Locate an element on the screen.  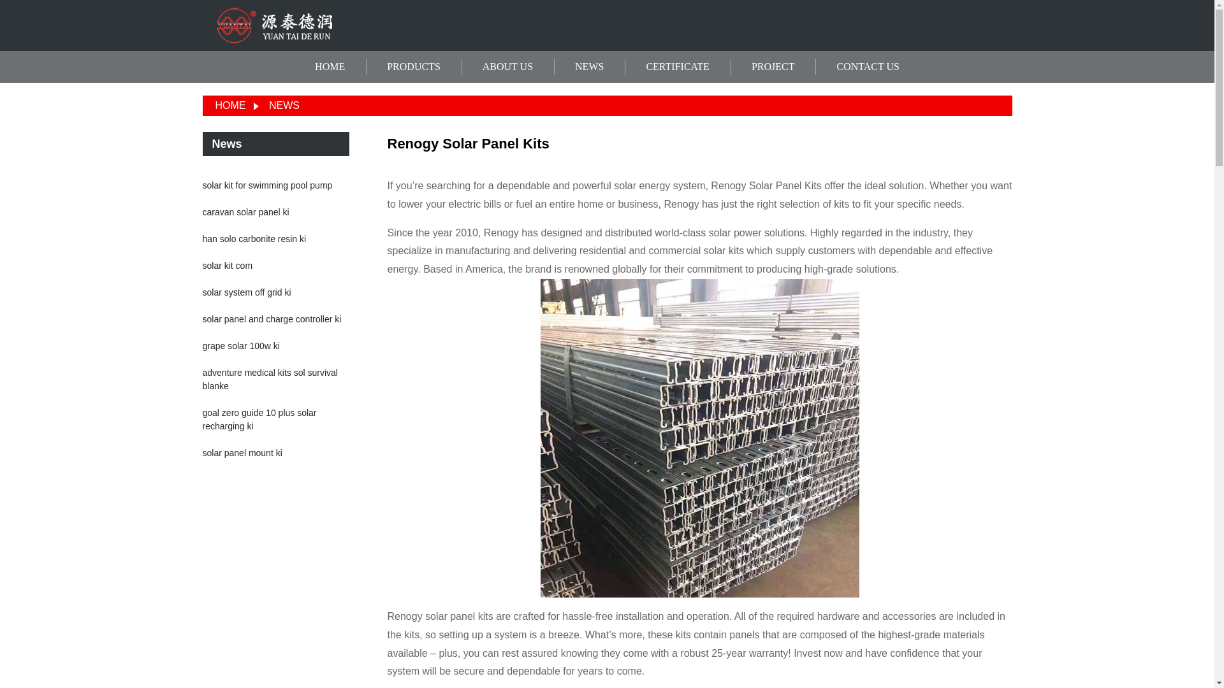
solar panel mount ki is located at coordinates (242, 453).